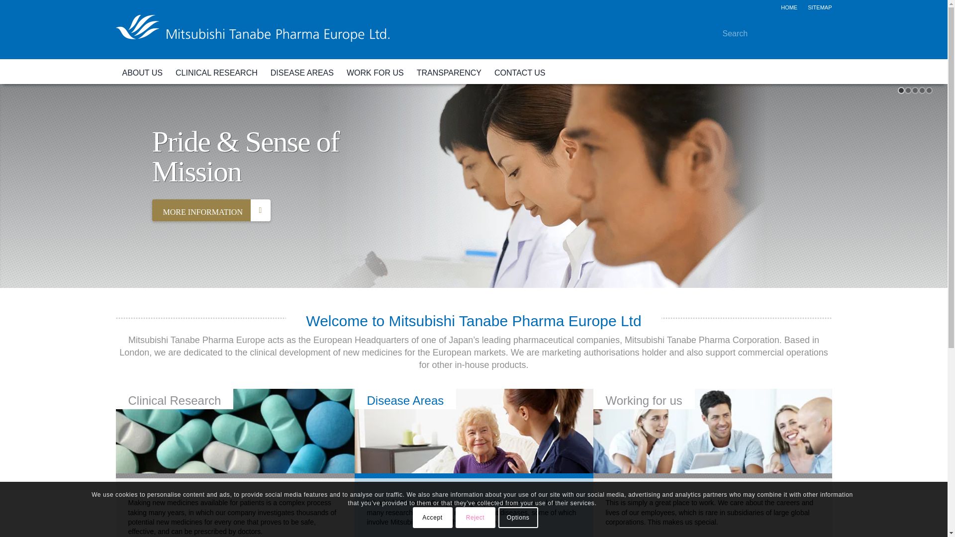  I want to click on CLINICAL RESEARCH, so click(216, 71).